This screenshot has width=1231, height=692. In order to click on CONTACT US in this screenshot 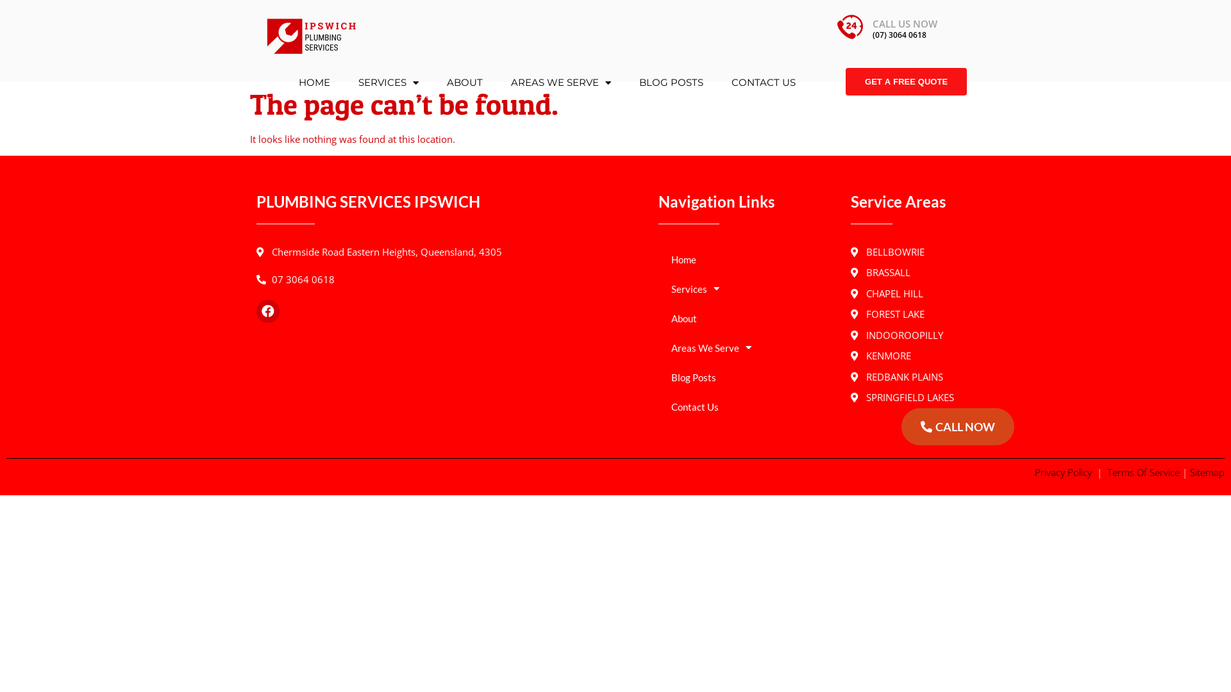, I will do `click(764, 83)`.